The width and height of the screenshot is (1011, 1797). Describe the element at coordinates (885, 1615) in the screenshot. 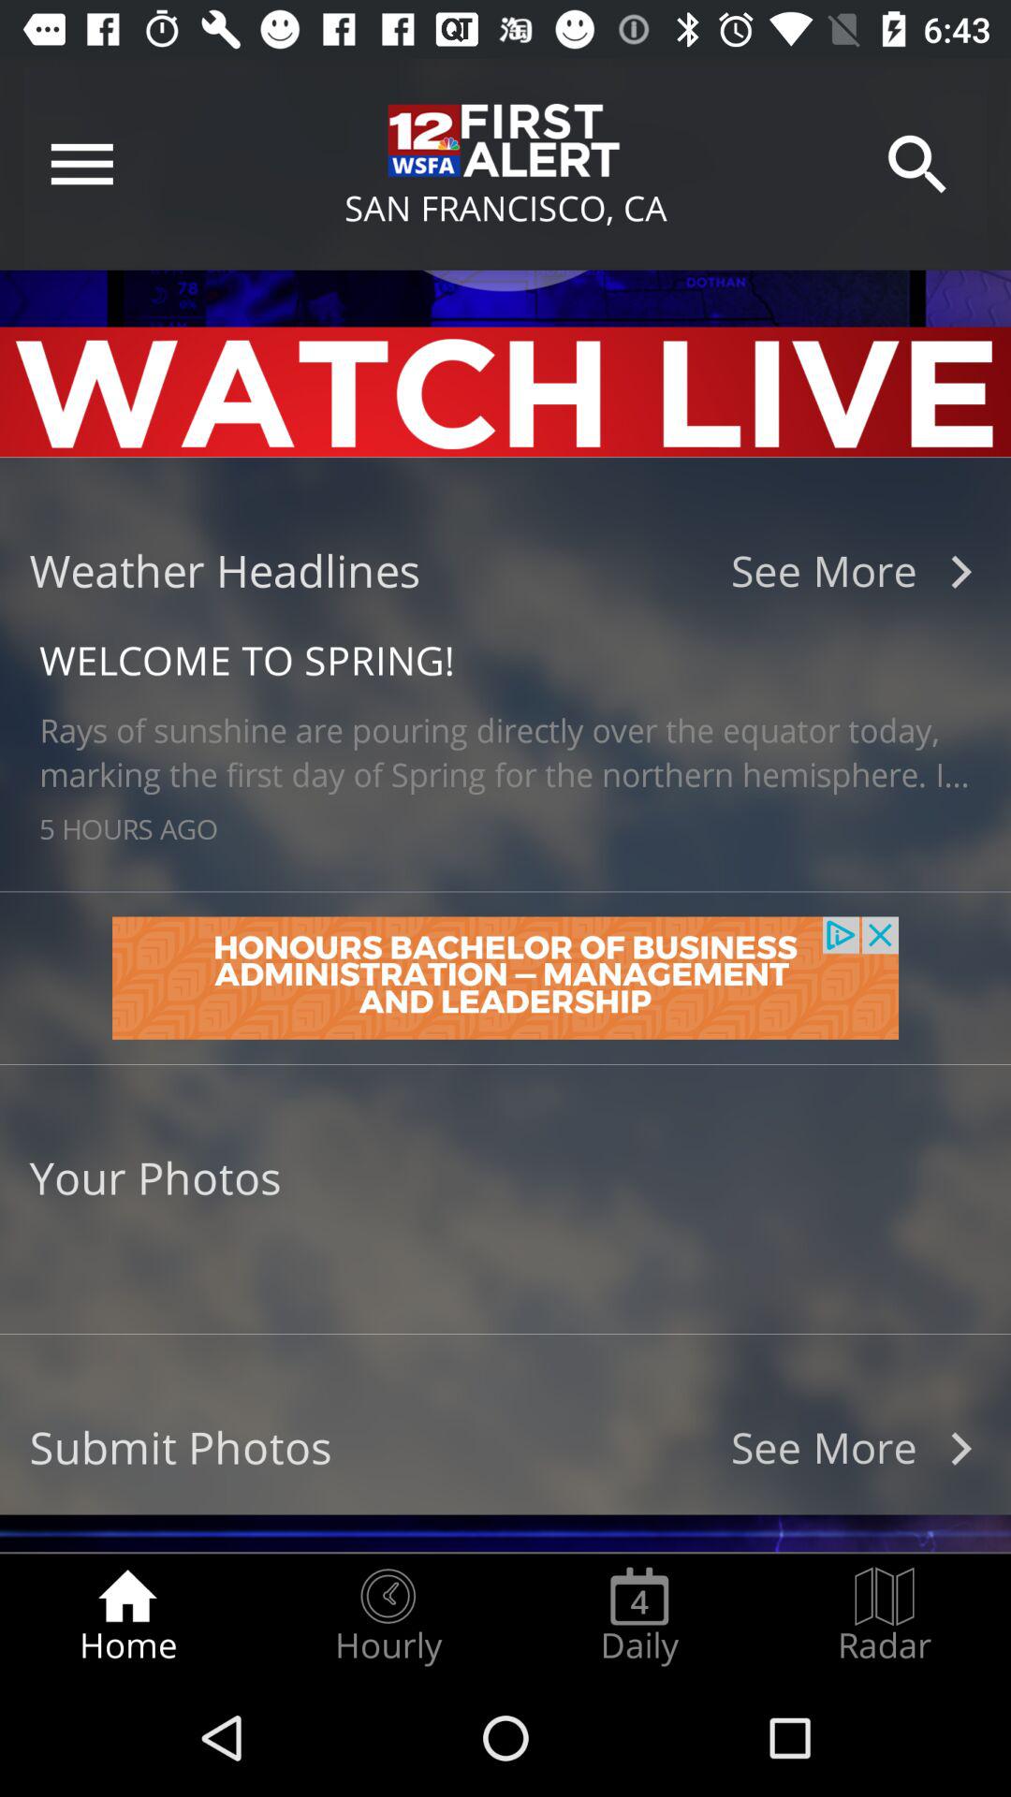

I see `select the radar item` at that location.